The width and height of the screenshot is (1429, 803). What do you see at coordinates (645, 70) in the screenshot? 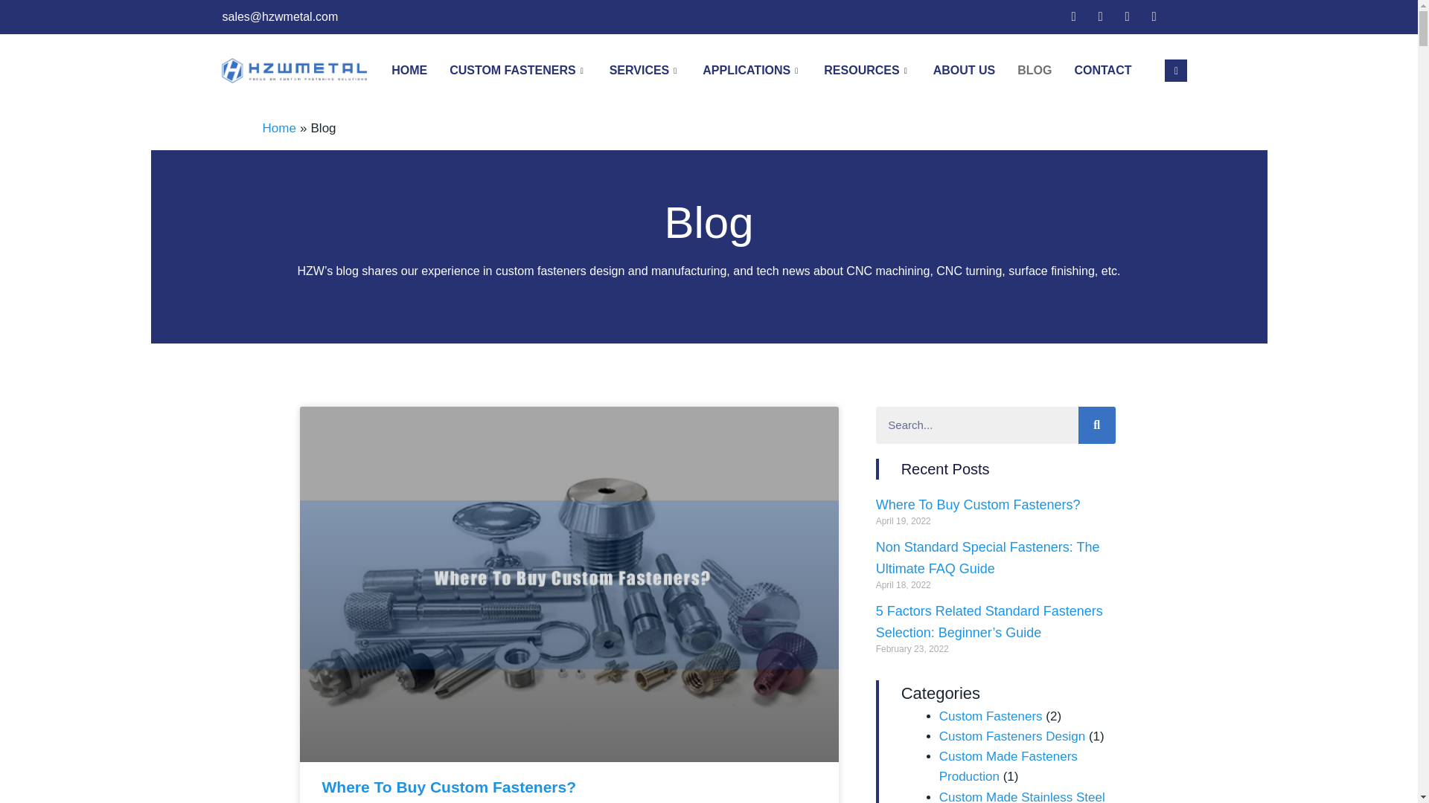
I see `SERVICES` at bounding box center [645, 70].